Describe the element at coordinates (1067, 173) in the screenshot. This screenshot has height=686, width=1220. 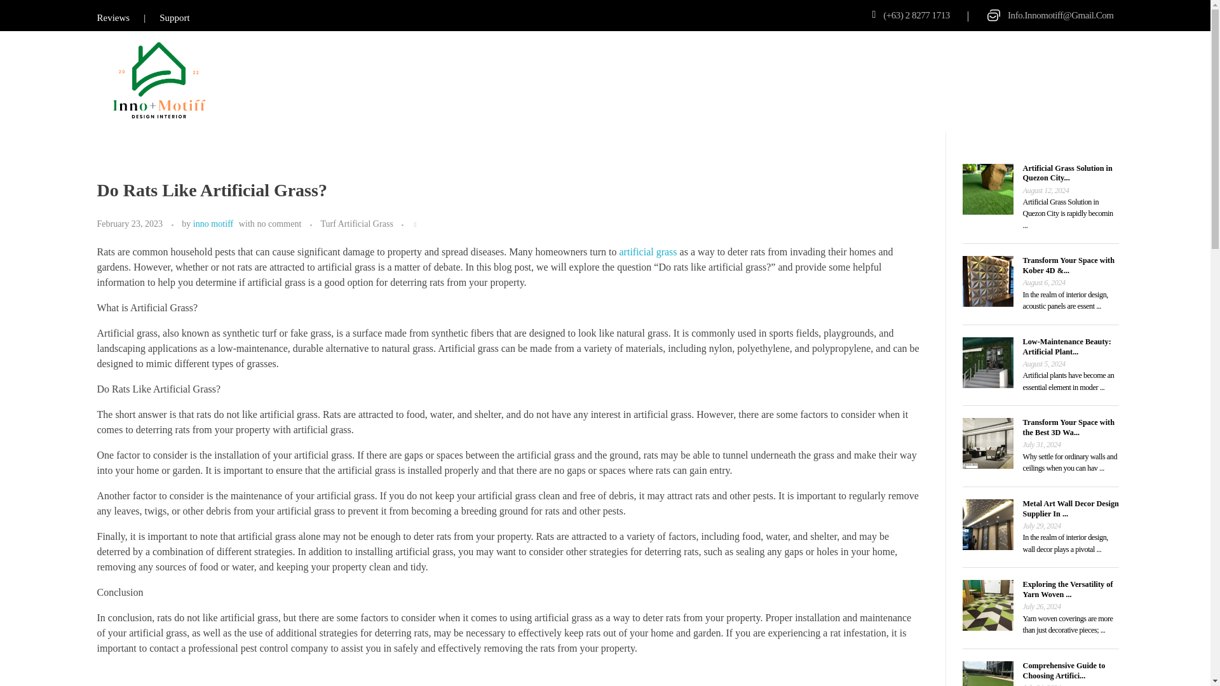
I see `Artificial Grass Solution in Quezon City...` at that location.